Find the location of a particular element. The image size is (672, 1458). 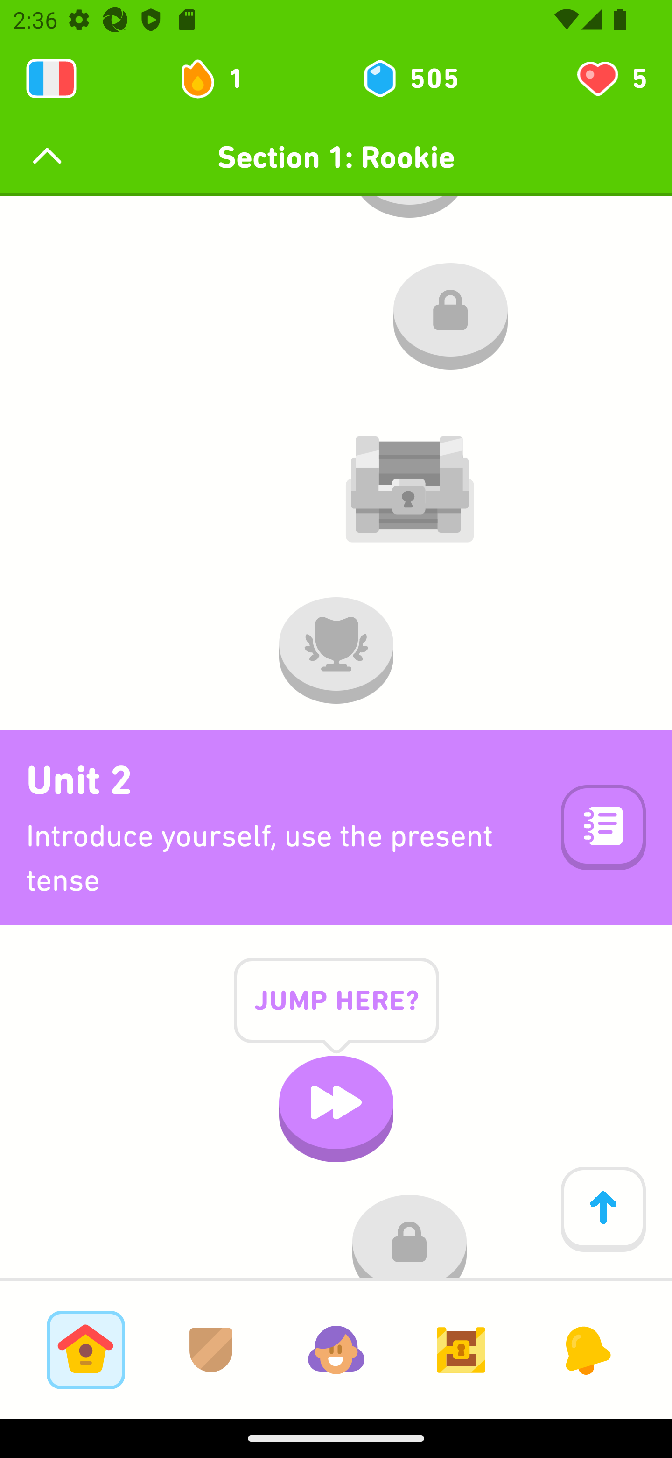

You have 5 hearts left 5 is located at coordinates (610, 79).